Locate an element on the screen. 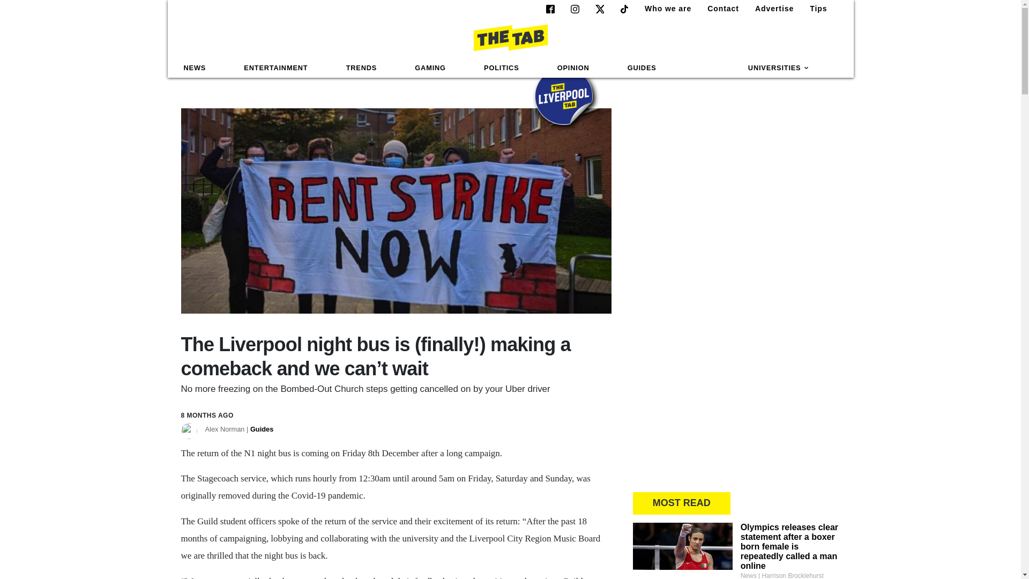 This screenshot has width=1029, height=579. Contact is located at coordinates (718, 9).